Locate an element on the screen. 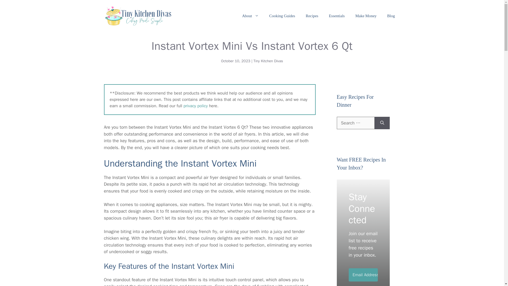 Image resolution: width=508 pixels, height=286 pixels. Make Money is located at coordinates (366, 16).